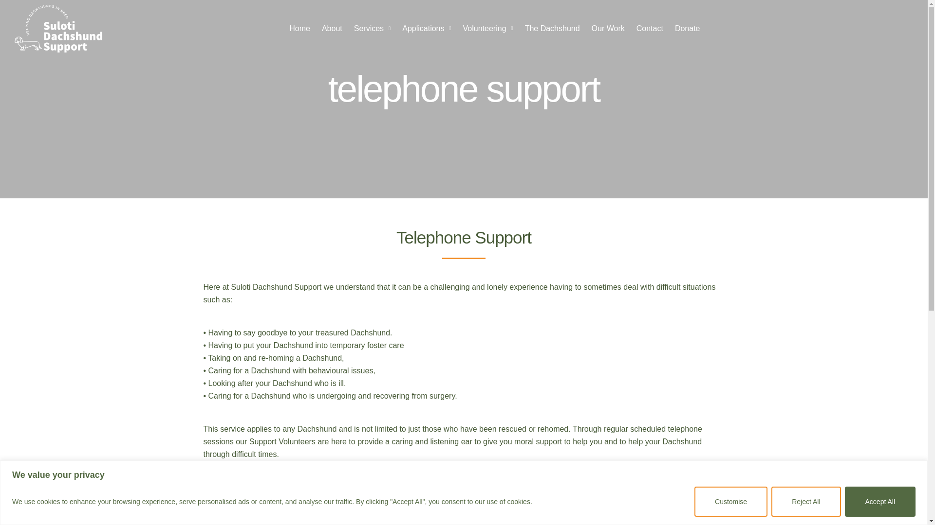 This screenshot has height=525, width=935. I want to click on About, so click(332, 28).